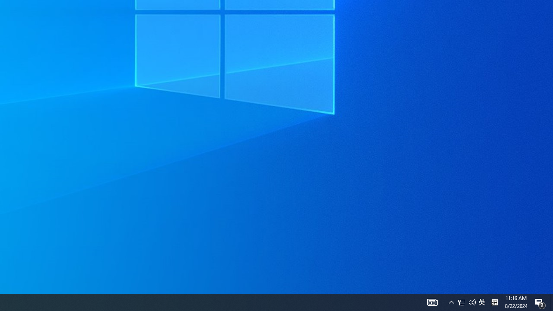 This screenshot has height=311, width=553. I want to click on AutomationID: 4105, so click(467, 302).